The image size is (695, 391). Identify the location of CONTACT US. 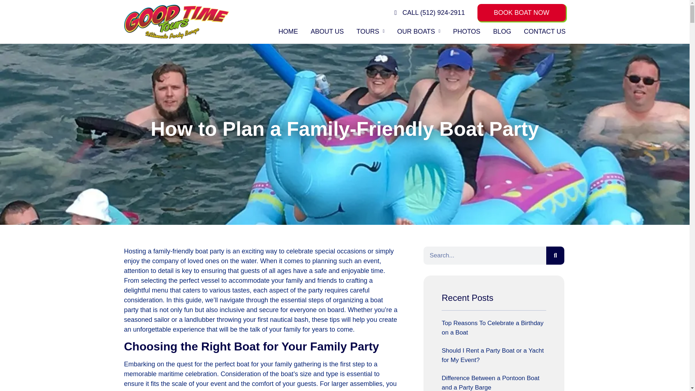
(544, 31).